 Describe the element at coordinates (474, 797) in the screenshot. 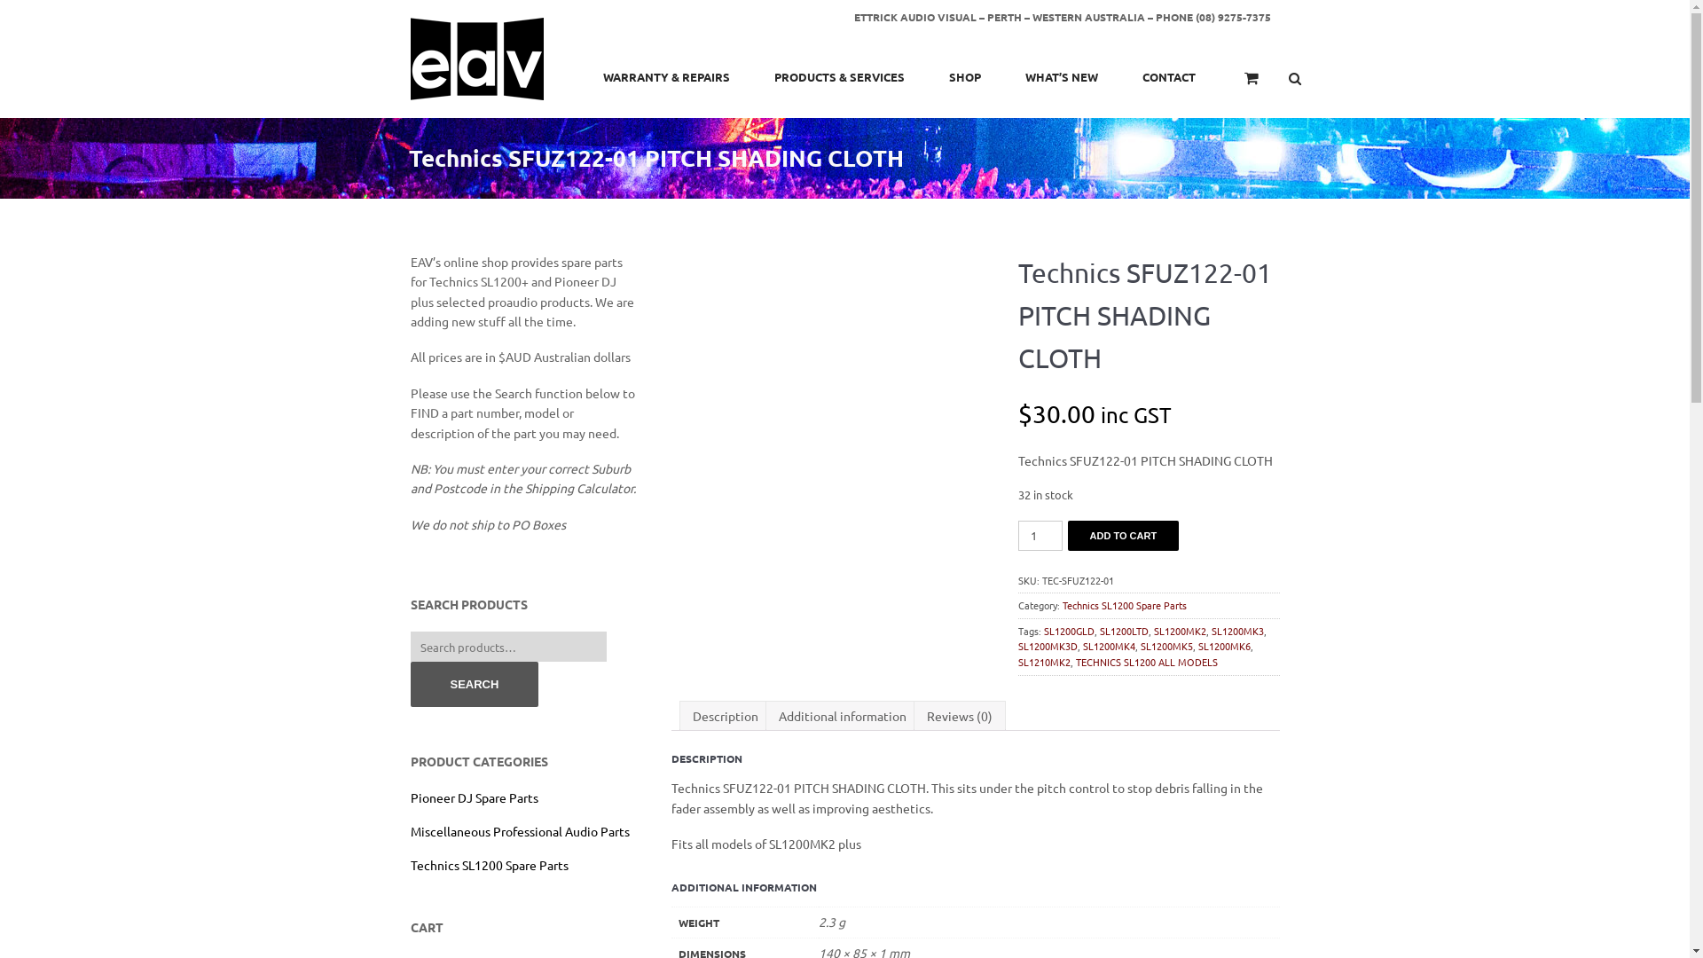

I see `Pioneer DJ Spare Parts` at that location.